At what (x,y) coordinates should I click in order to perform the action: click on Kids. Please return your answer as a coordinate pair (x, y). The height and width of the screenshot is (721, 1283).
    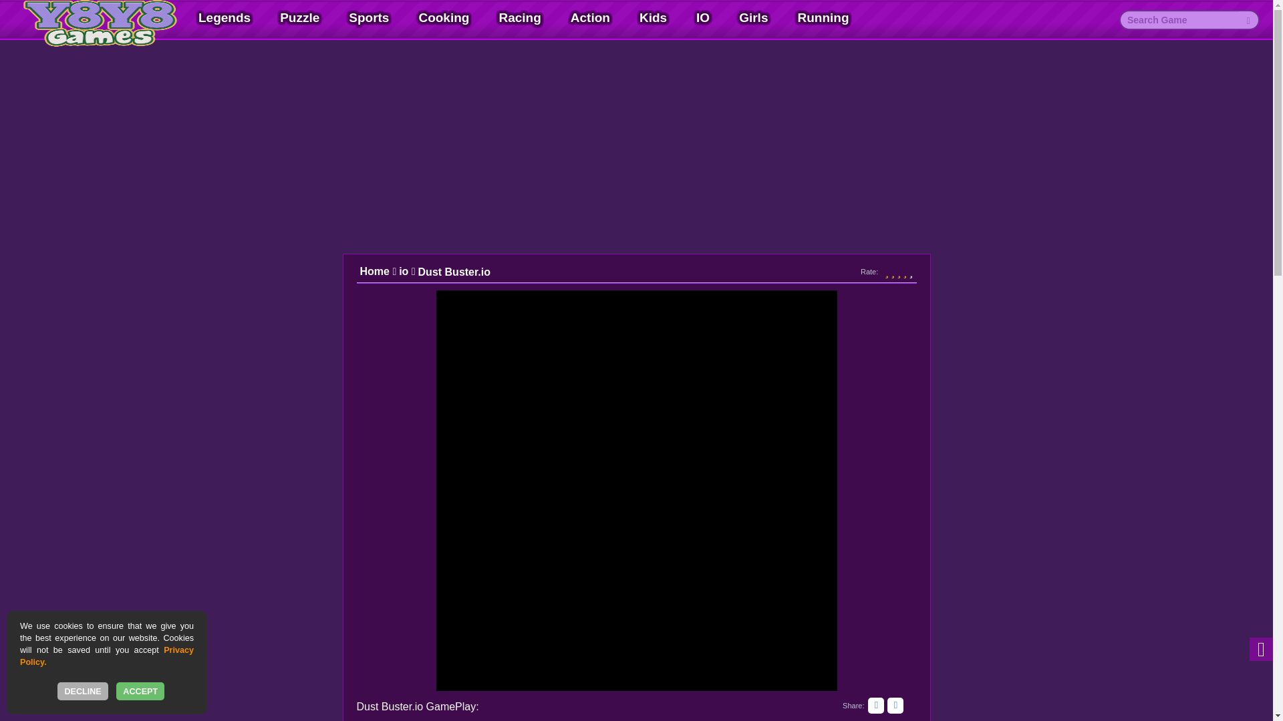
    Looking at the image, I should click on (654, 17).